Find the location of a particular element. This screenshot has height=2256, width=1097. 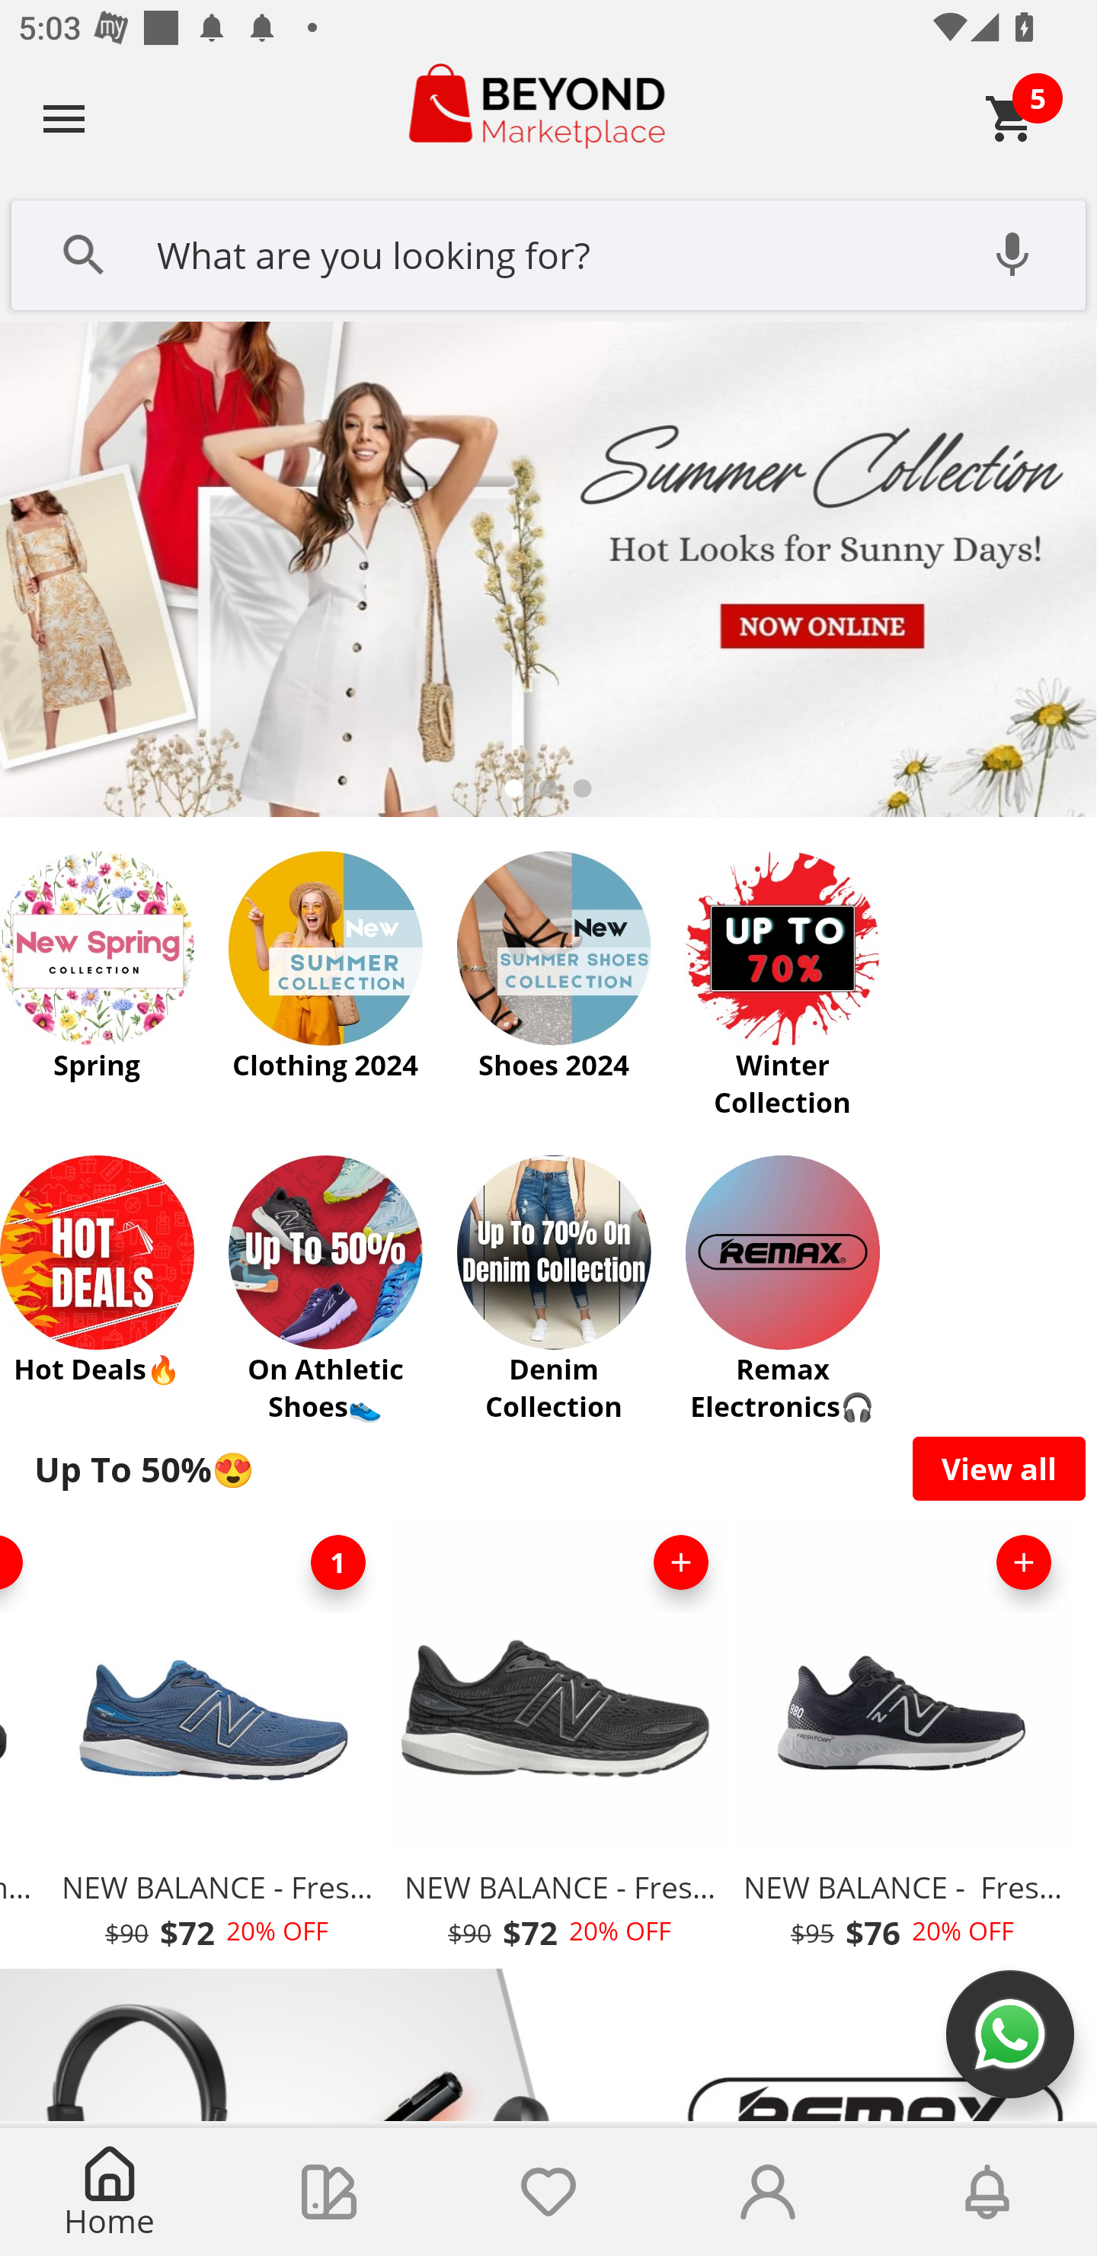

What are you looking for? is located at coordinates (548, 252).